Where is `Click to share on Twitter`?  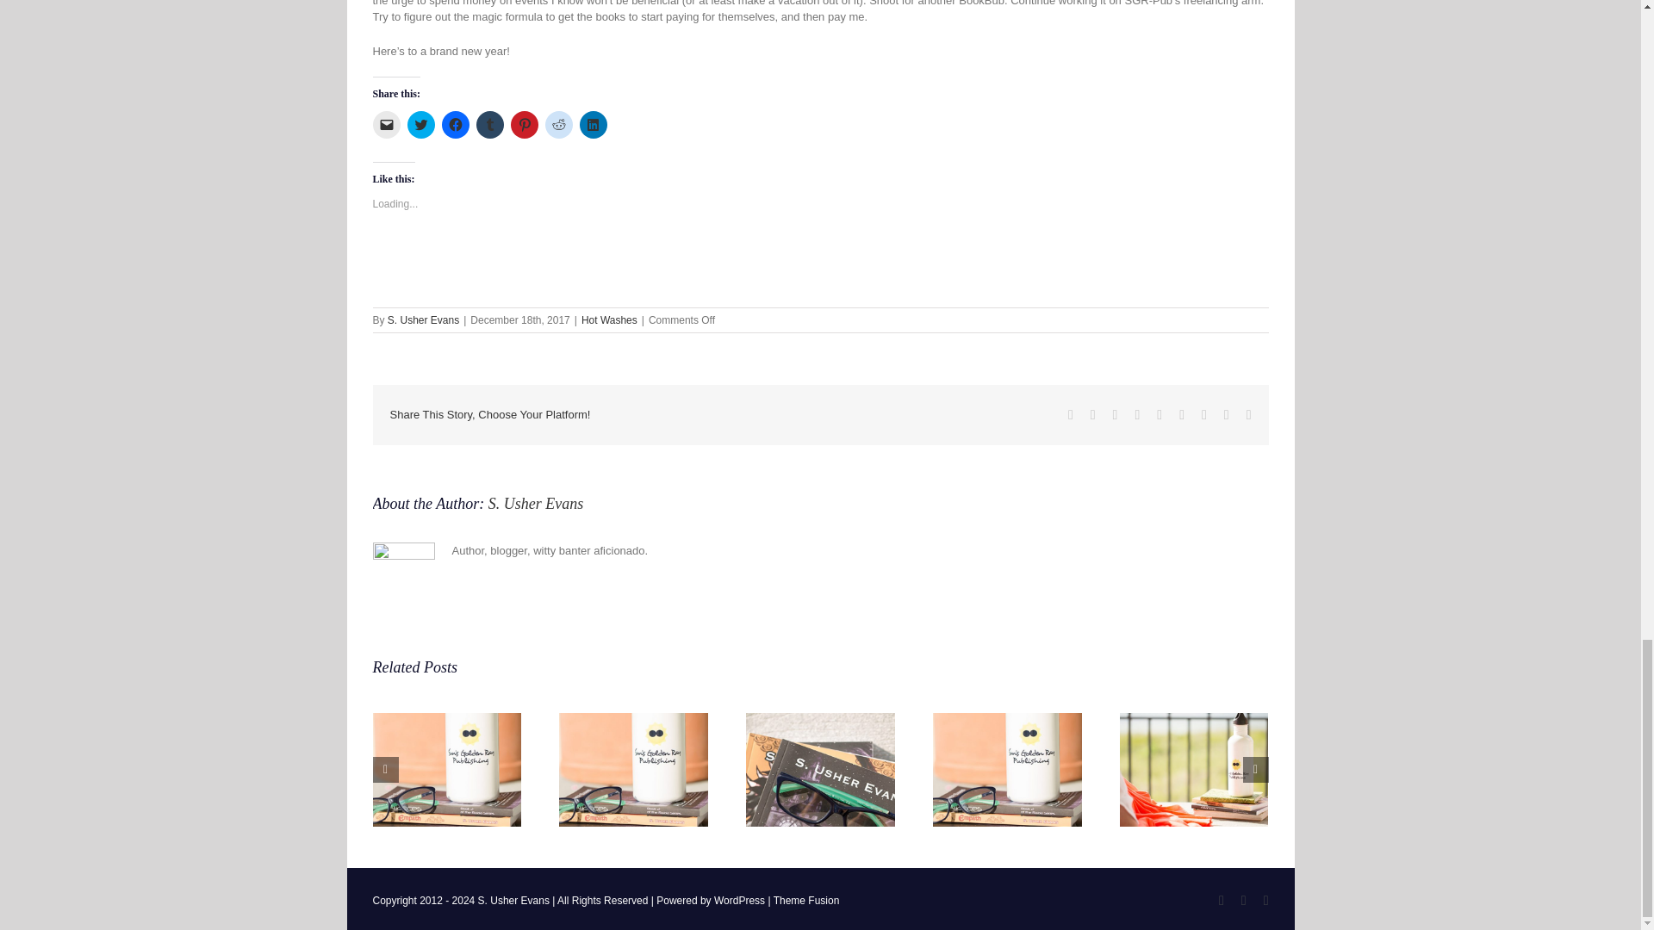
Click to share on Twitter is located at coordinates (420, 124).